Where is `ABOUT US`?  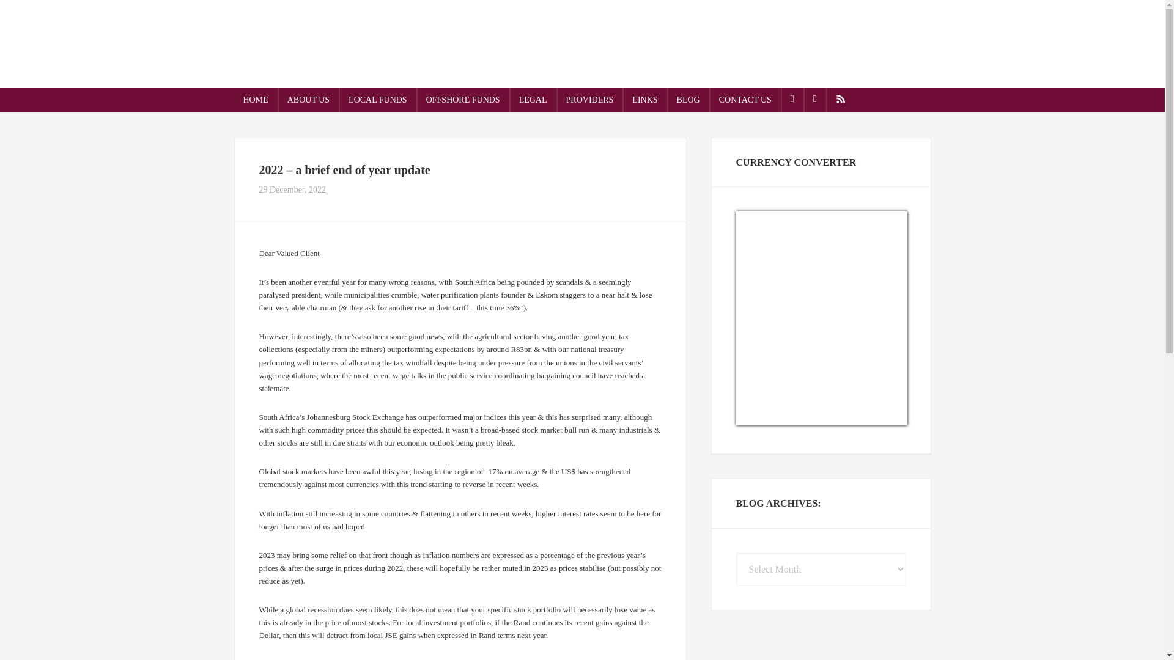 ABOUT US is located at coordinates (308, 100).